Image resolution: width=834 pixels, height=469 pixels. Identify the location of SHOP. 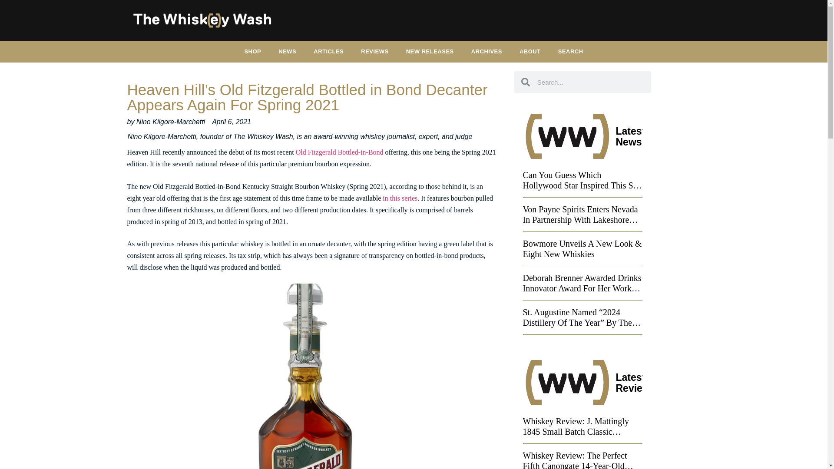
(252, 51).